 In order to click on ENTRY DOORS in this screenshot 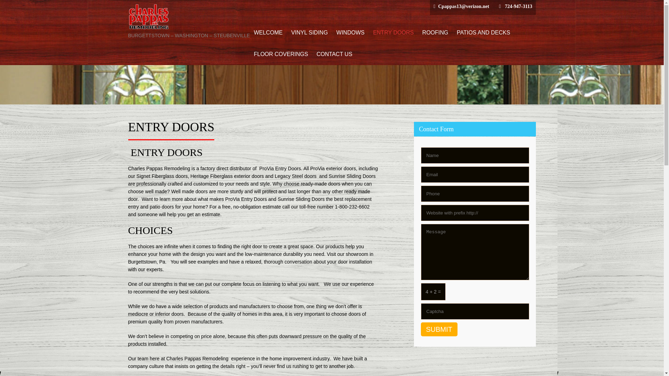, I will do `click(394, 33)`.